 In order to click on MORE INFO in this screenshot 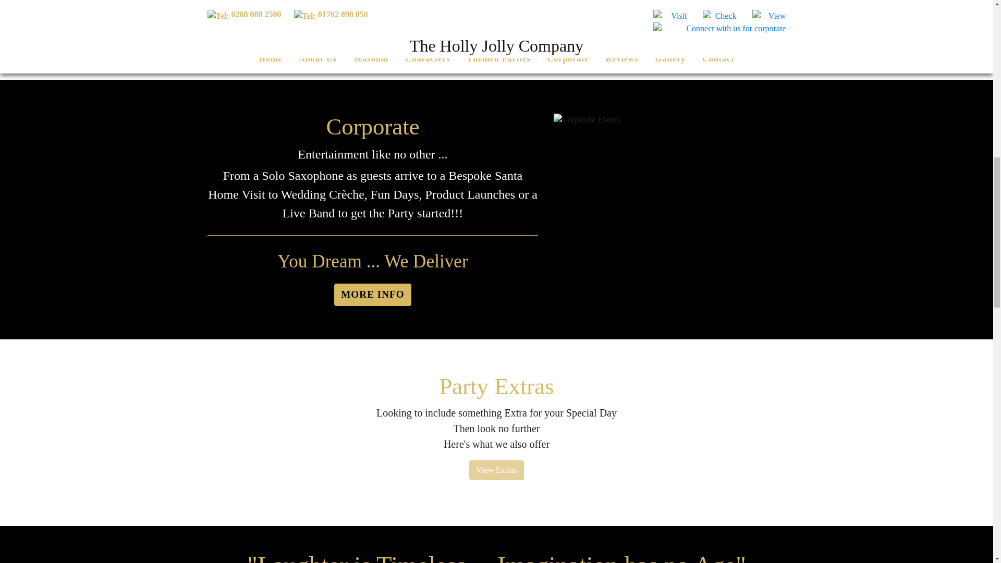, I will do `click(349, 35)`.